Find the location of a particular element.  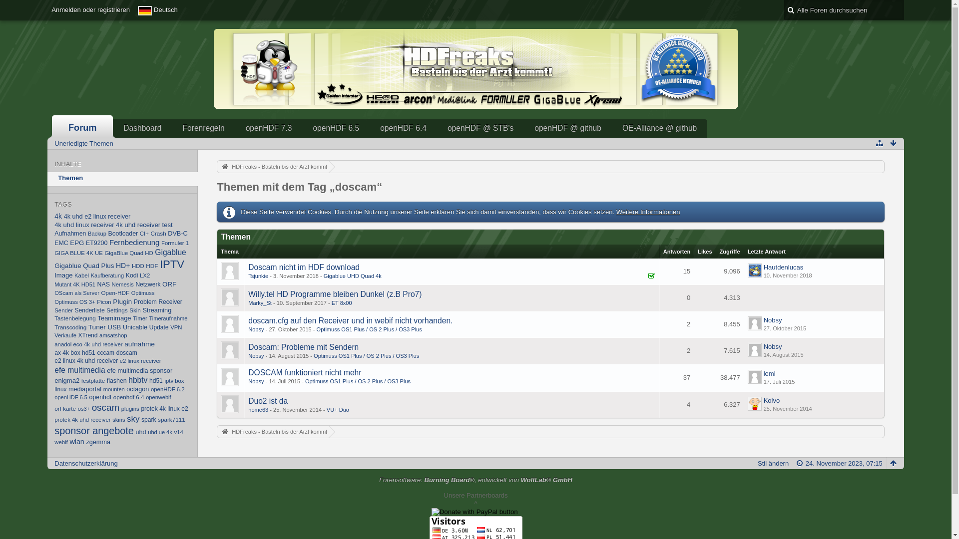

4k uhd e2 linux receiver is located at coordinates (97, 217).